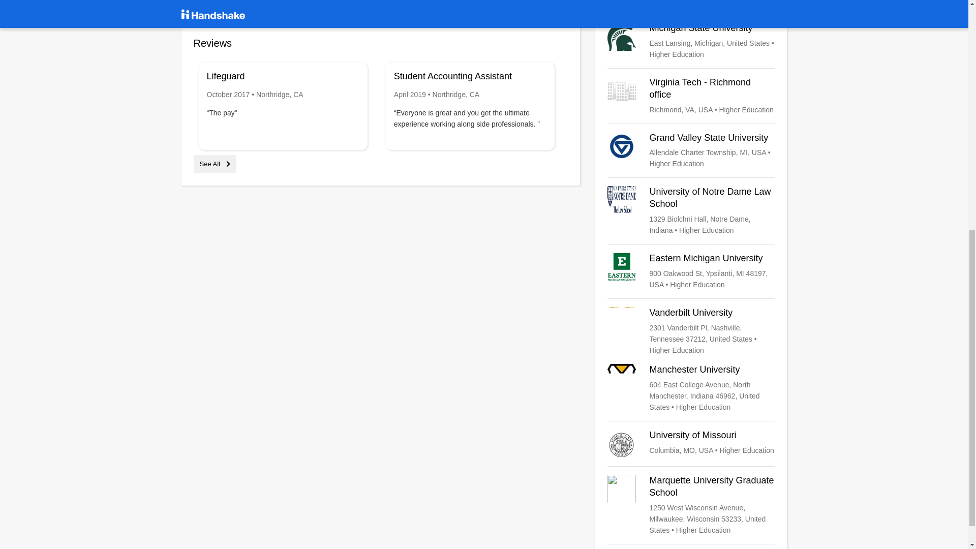 The image size is (976, 549). I want to click on Grand Valley State University, so click(691, 150).